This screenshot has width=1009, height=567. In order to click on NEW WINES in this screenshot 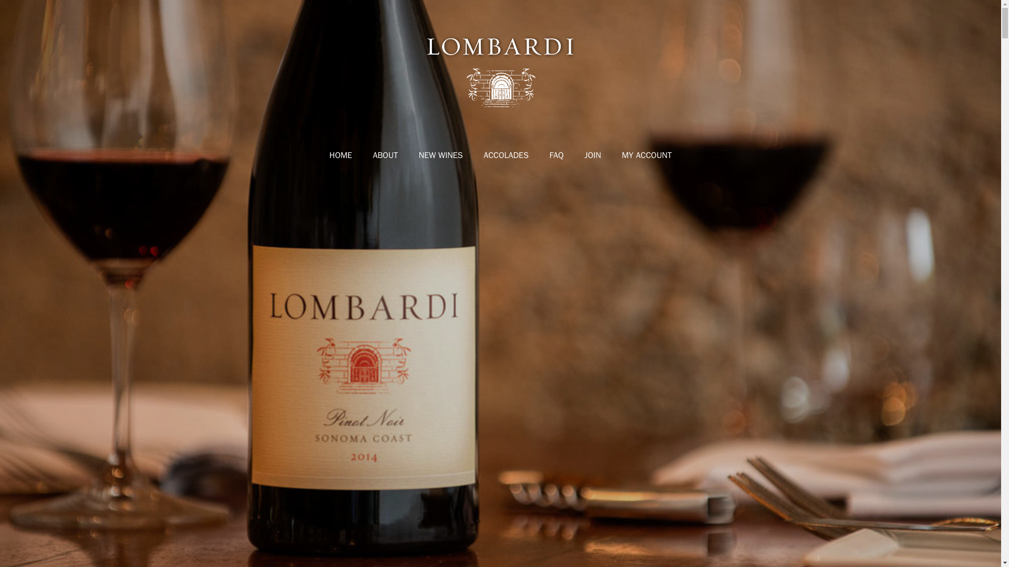, I will do `click(440, 155)`.